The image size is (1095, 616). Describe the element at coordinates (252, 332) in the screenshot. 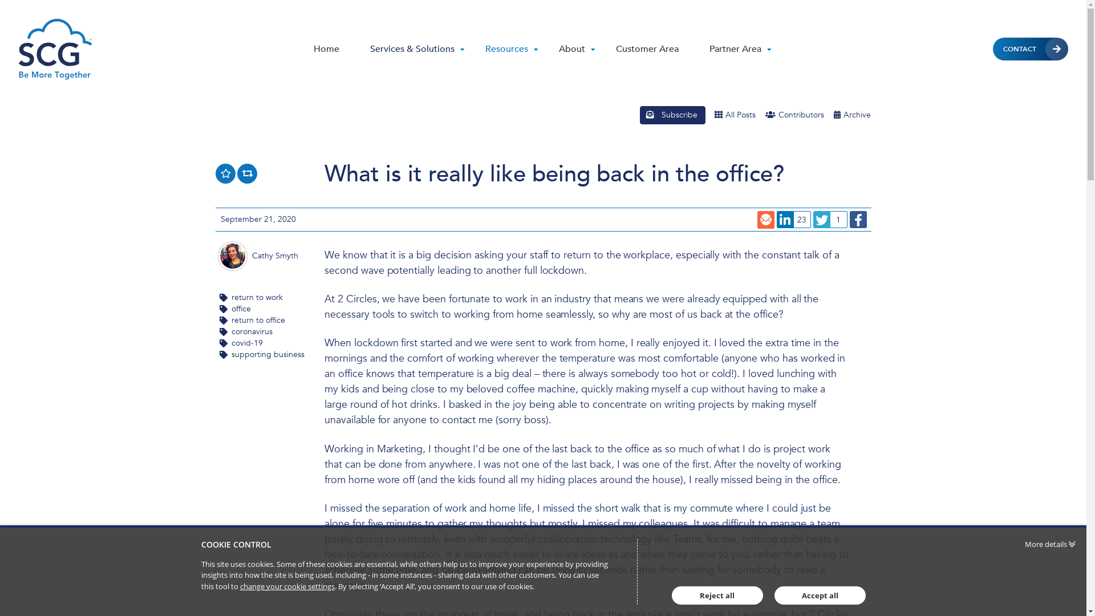

I see `coronavirus` at that location.